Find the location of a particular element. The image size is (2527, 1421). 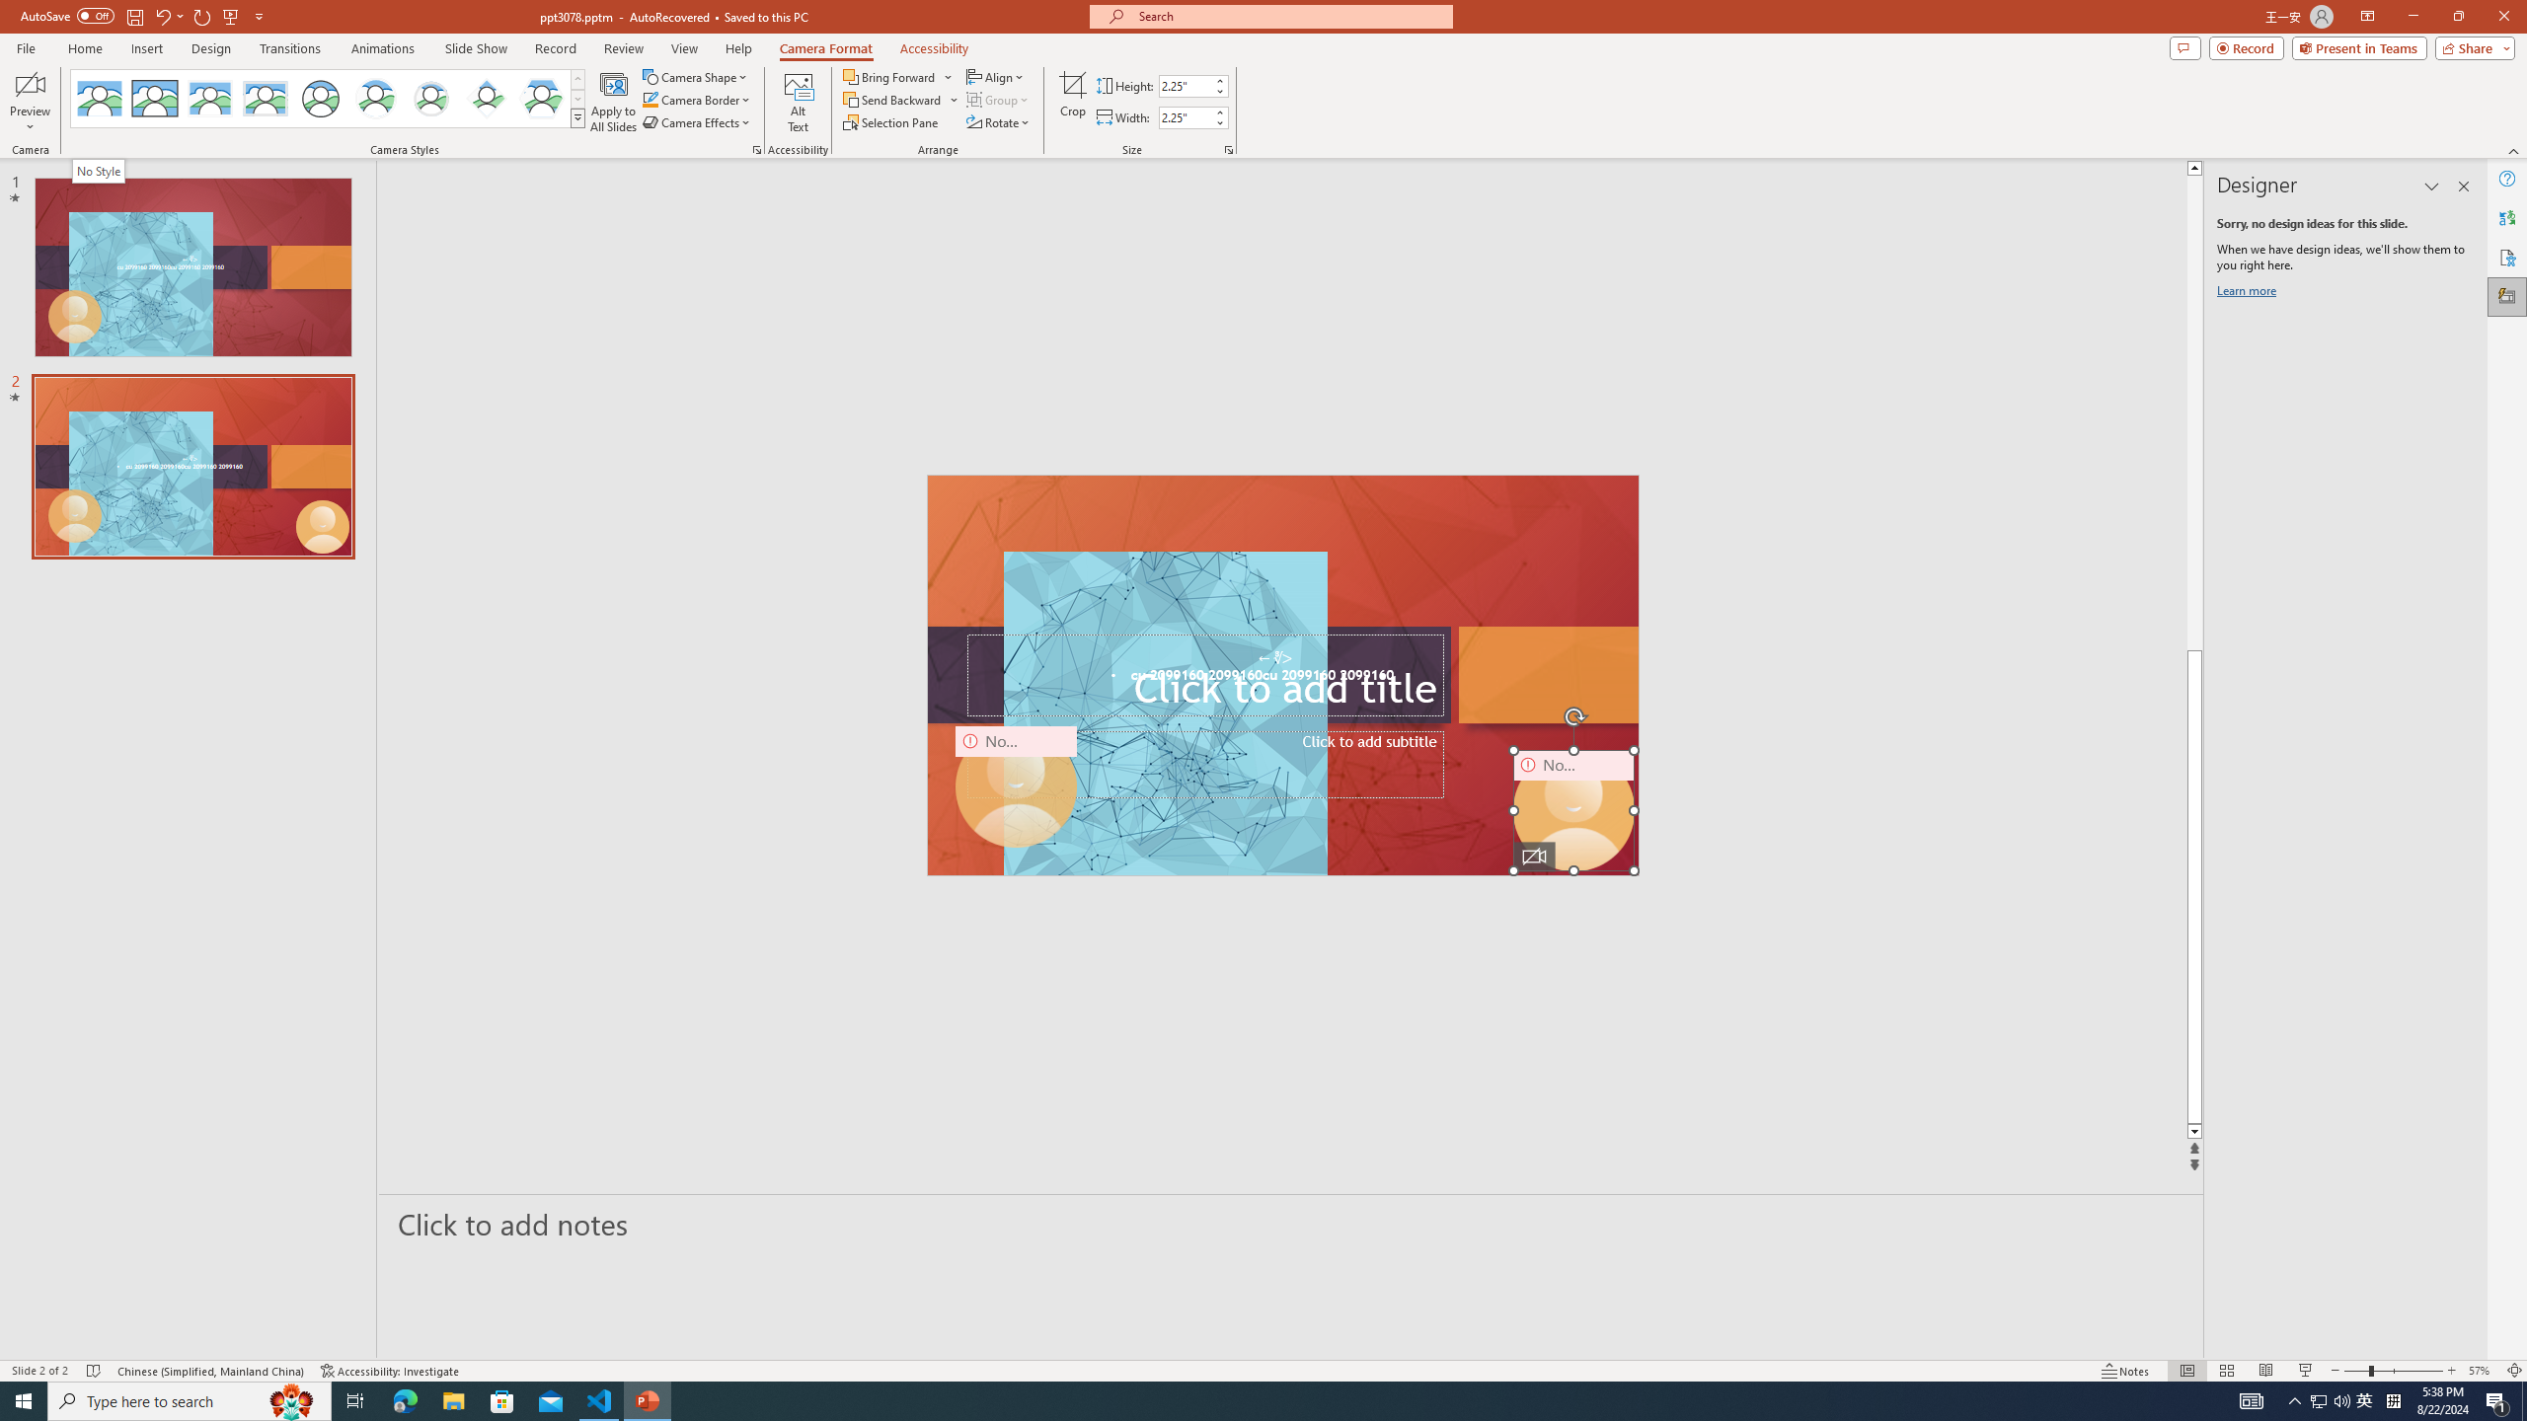

File Tab is located at coordinates (26, 47).